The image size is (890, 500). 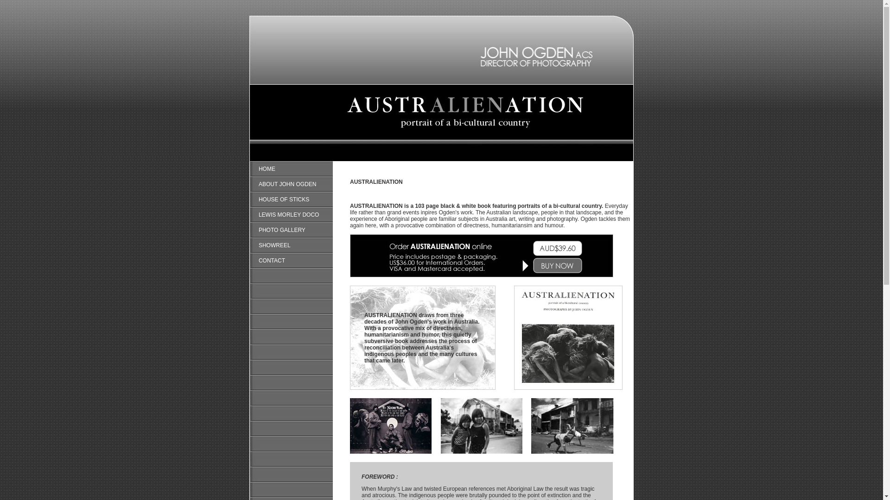 I want to click on LEWIS MORLEY DOCO, so click(x=289, y=214).